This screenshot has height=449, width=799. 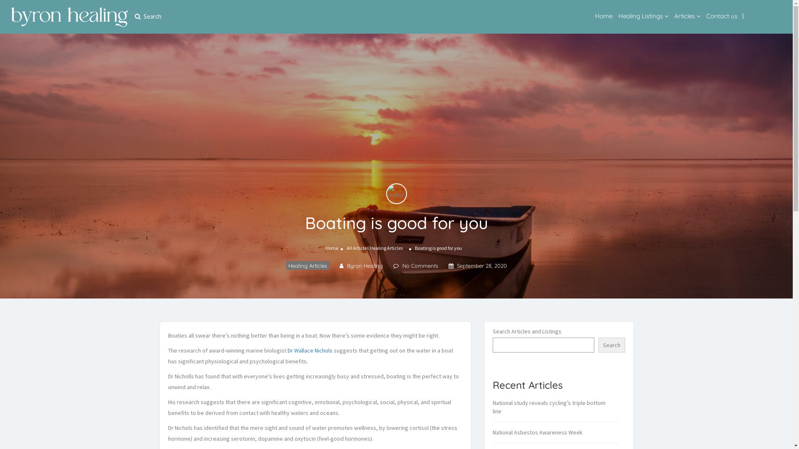 I want to click on Byron Healing, so click(x=361, y=266).